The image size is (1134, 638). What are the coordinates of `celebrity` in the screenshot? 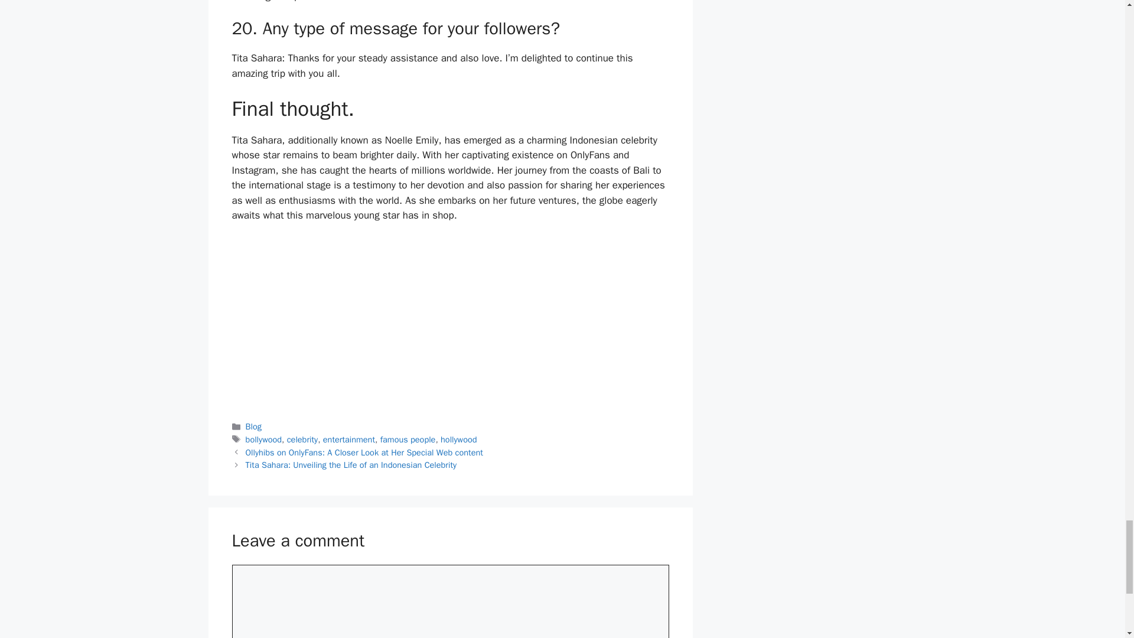 It's located at (302, 440).